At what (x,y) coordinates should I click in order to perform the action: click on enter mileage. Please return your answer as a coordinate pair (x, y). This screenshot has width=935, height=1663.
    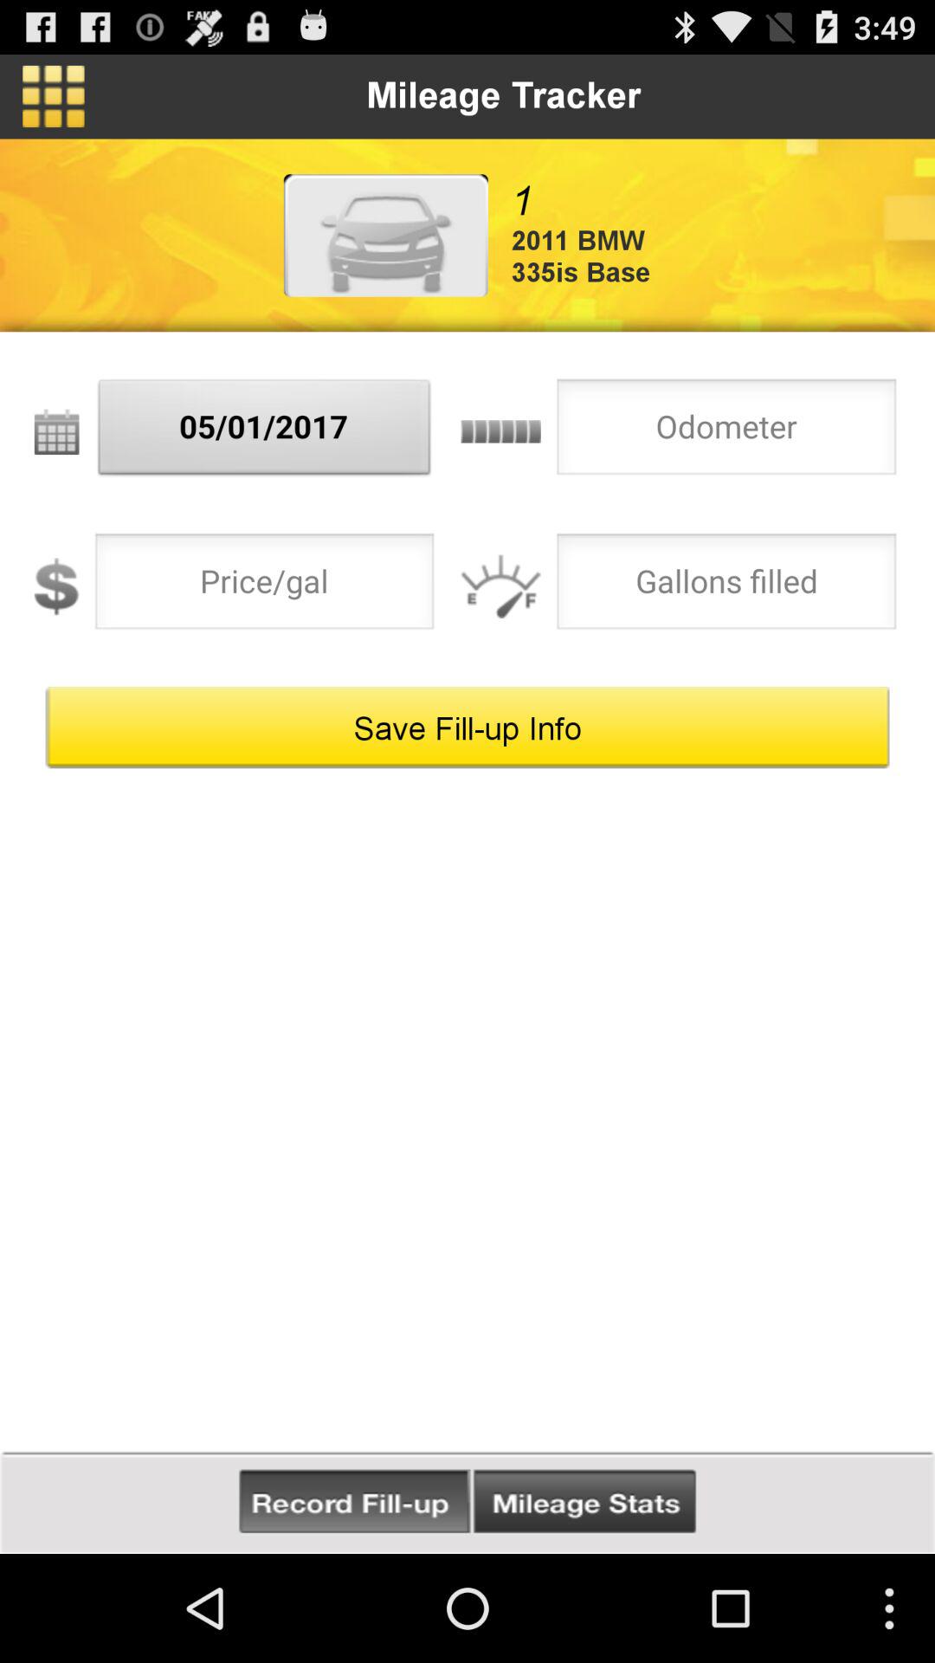
    Looking at the image, I should click on (726, 431).